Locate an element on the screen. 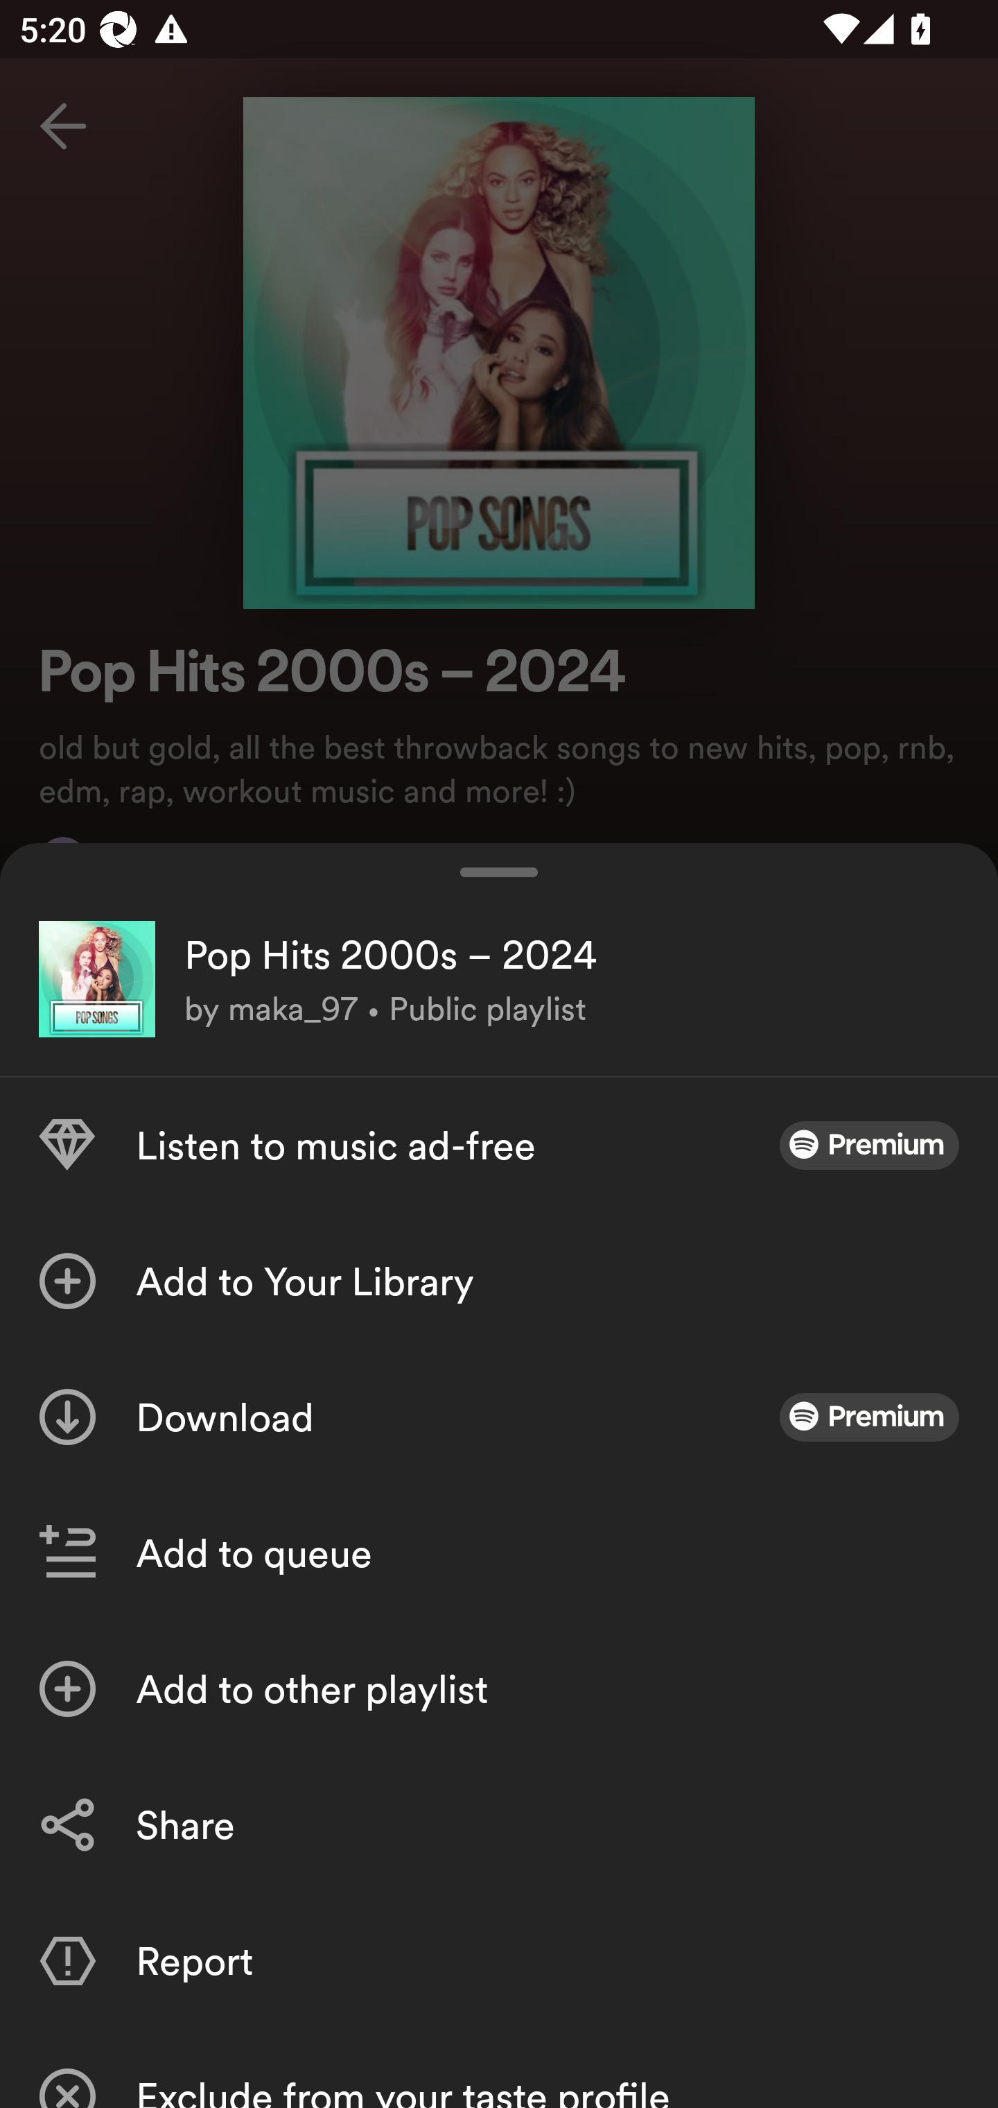 The width and height of the screenshot is (998, 2108). Add to Your Library is located at coordinates (499, 1281).